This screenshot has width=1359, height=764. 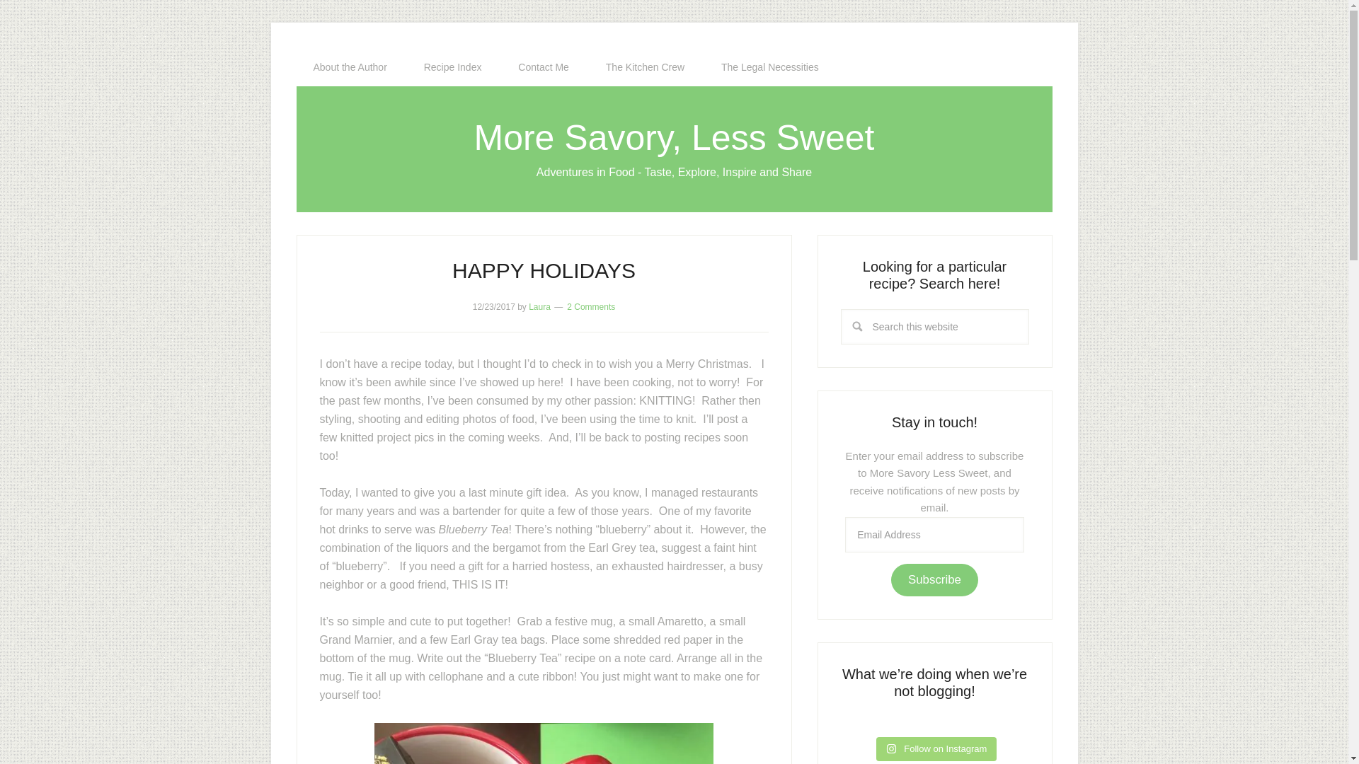 I want to click on The Legal Necessities, so click(x=769, y=67).